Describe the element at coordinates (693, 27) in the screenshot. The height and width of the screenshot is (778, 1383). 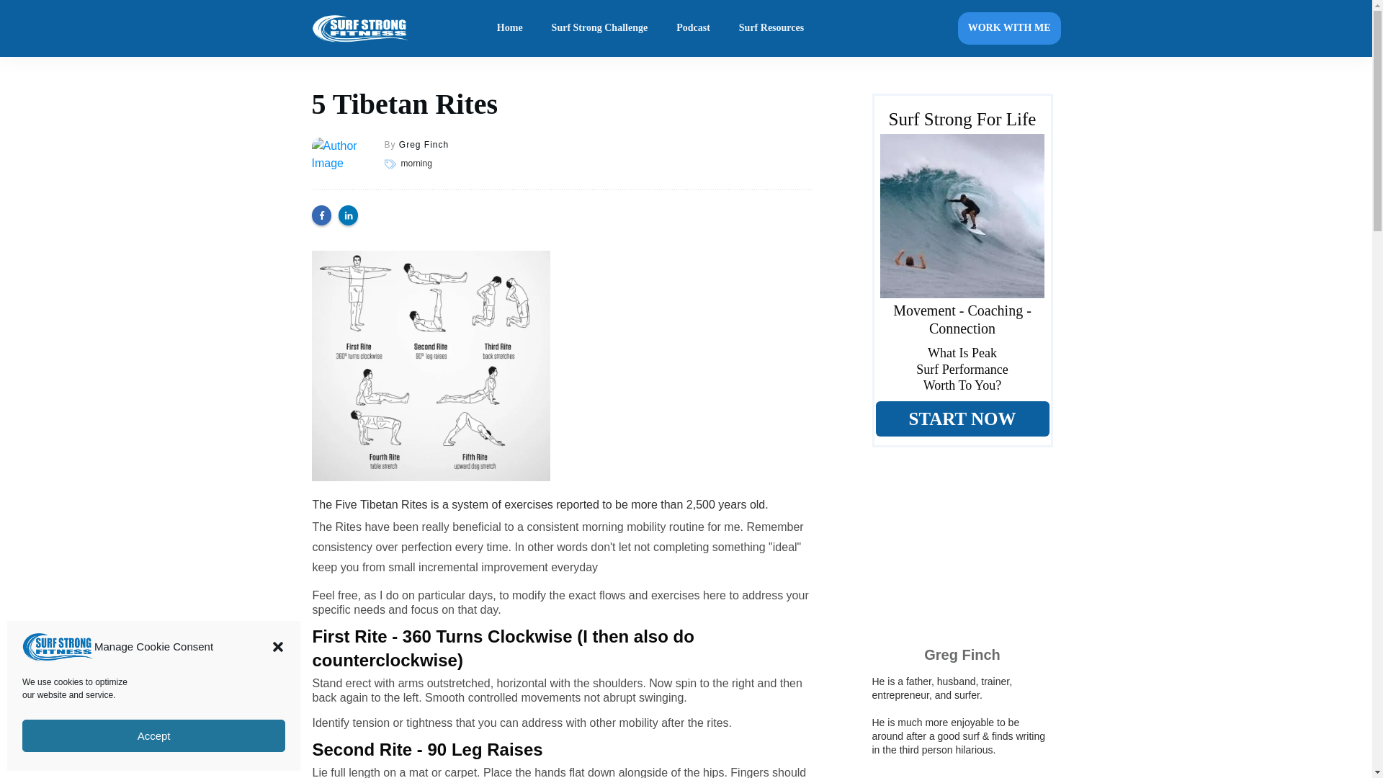
I see `Podcast` at that location.